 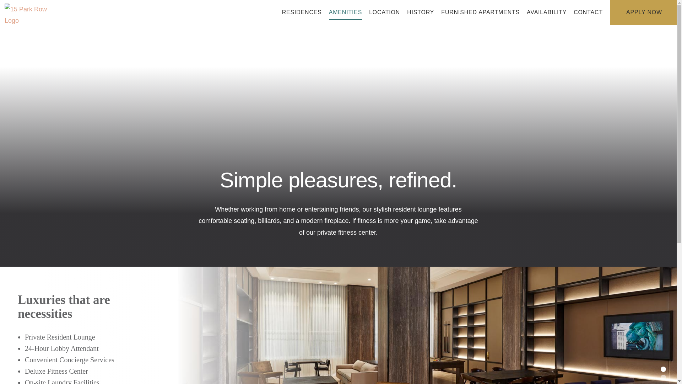 What do you see at coordinates (644, 12) in the screenshot?
I see `APPLY NOW` at bounding box center [644, 12].